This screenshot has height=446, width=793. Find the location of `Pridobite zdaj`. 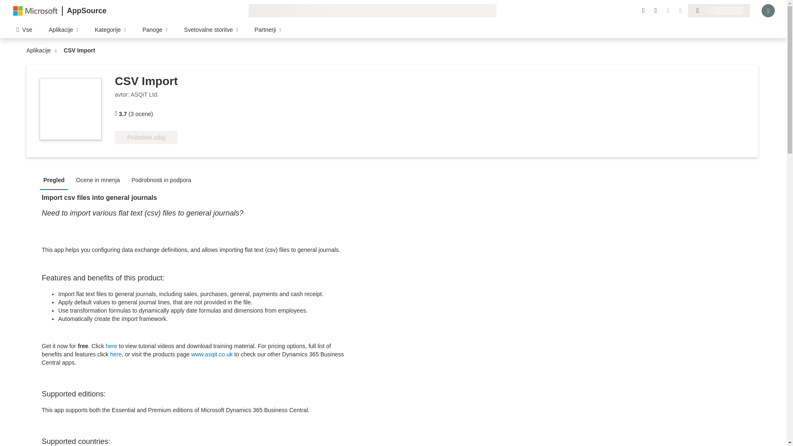

Pridobite zdaj is located at coordinates (146, 137).